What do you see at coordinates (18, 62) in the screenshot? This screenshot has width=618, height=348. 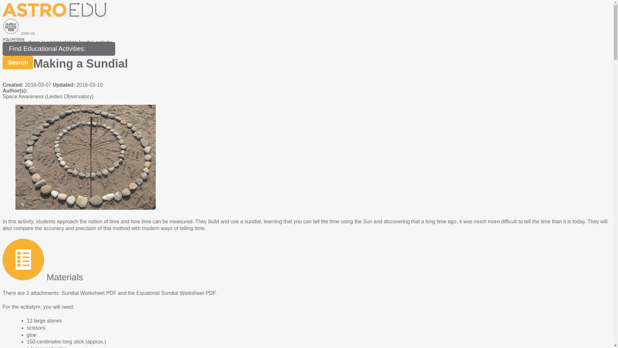 I see `Search` at bounding box center [18, 62].